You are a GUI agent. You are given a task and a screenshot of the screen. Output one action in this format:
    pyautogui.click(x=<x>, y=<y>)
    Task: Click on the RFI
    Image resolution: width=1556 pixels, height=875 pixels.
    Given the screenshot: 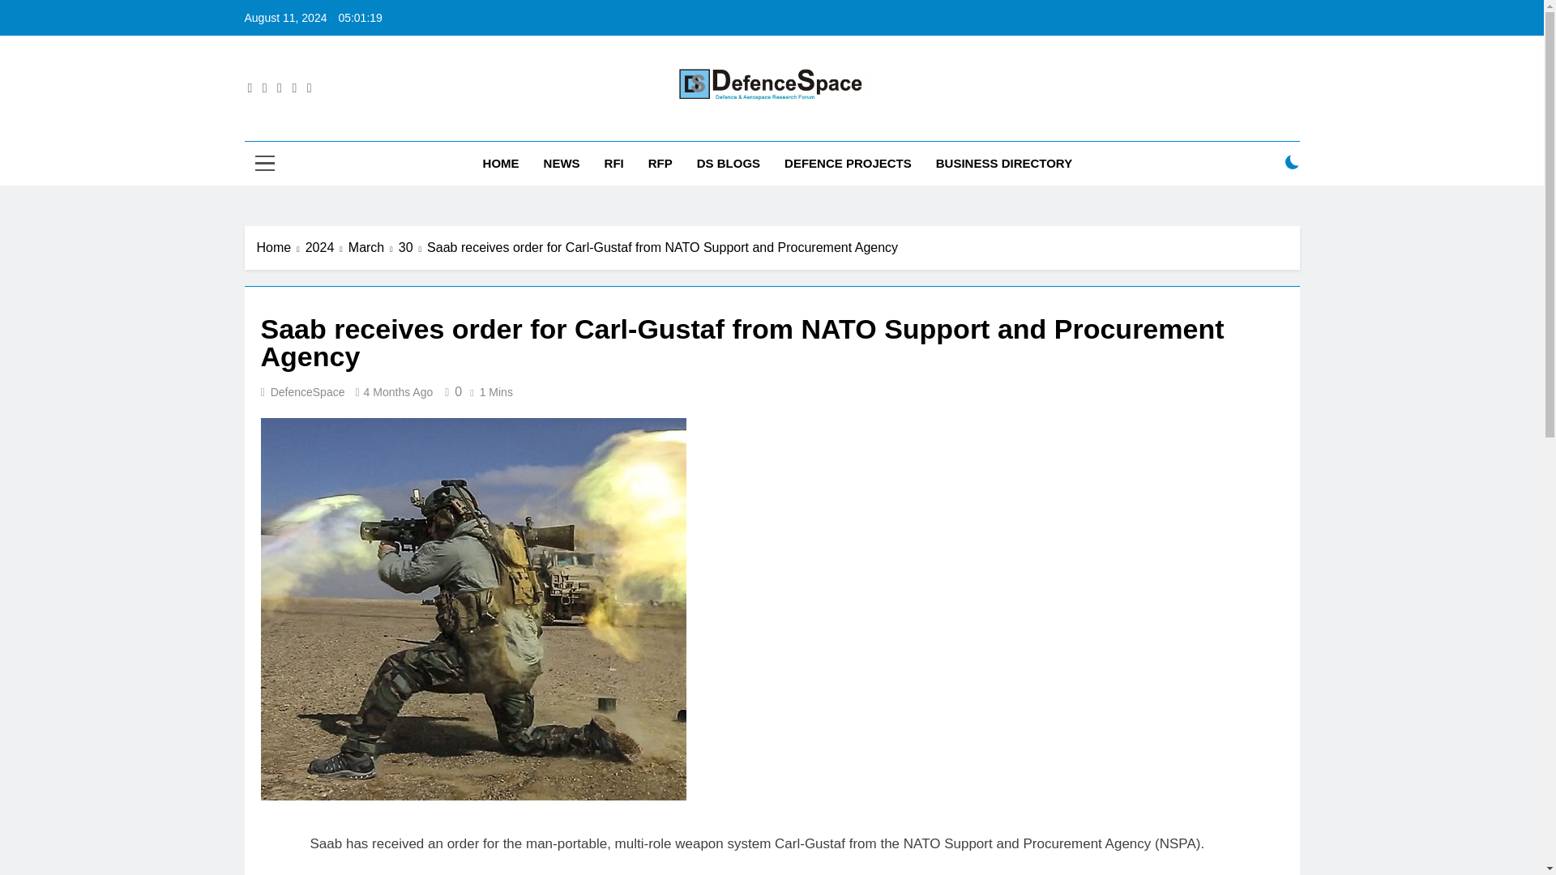 What is the action you would take?
    pyautogui.click(x=614, y=163)
    